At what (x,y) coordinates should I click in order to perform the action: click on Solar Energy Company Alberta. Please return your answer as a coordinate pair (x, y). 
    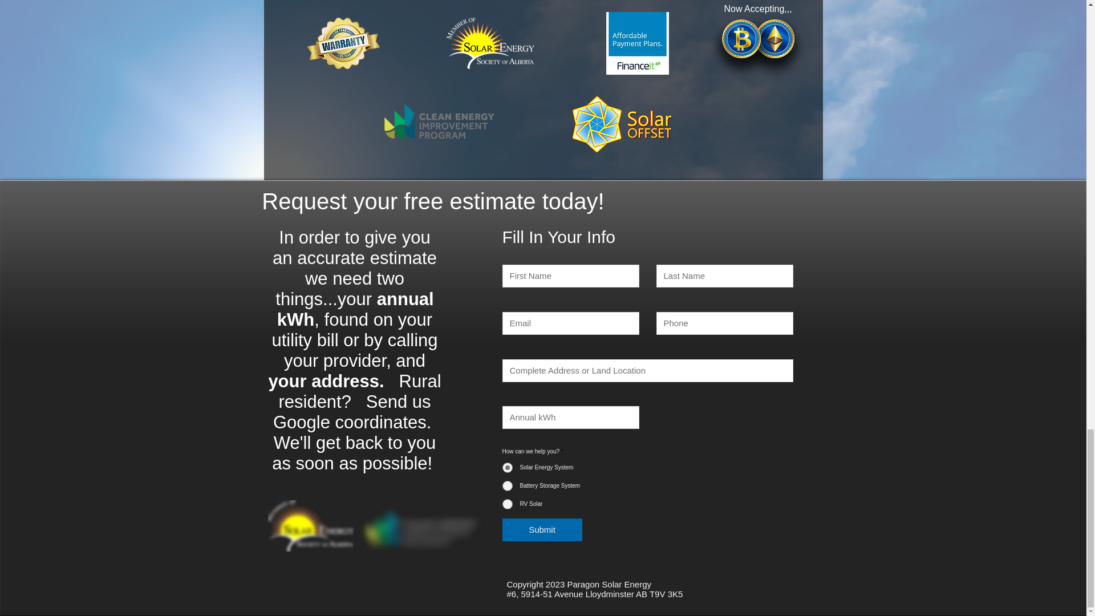
    Looking at the image, I should click on (489, 43).